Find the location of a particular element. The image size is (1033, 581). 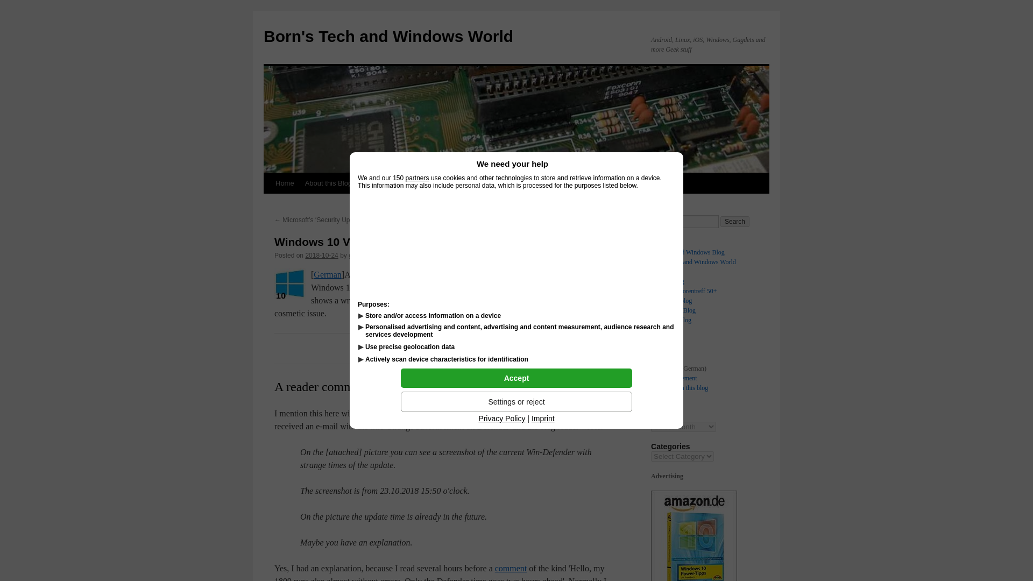

Born's Tech and Windows World is located at coordinates (388, 36).